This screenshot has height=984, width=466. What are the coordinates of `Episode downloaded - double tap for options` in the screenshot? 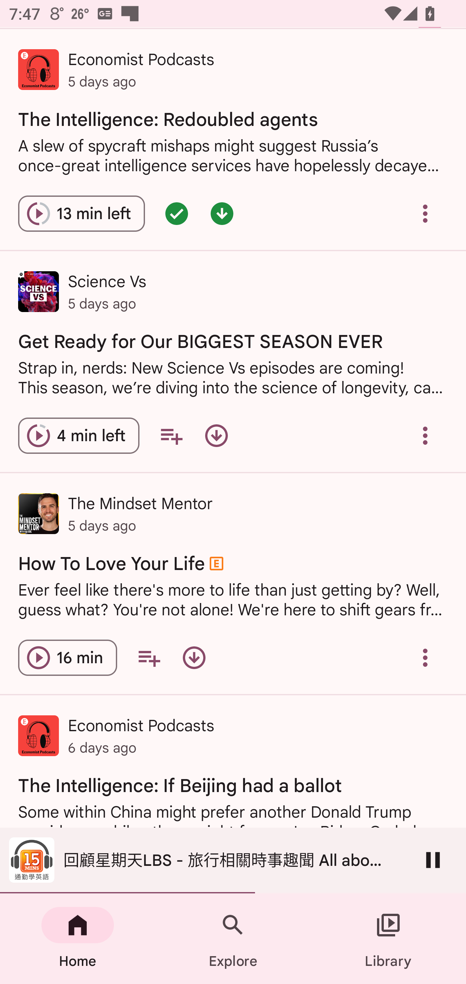 It's located at (222, 213).